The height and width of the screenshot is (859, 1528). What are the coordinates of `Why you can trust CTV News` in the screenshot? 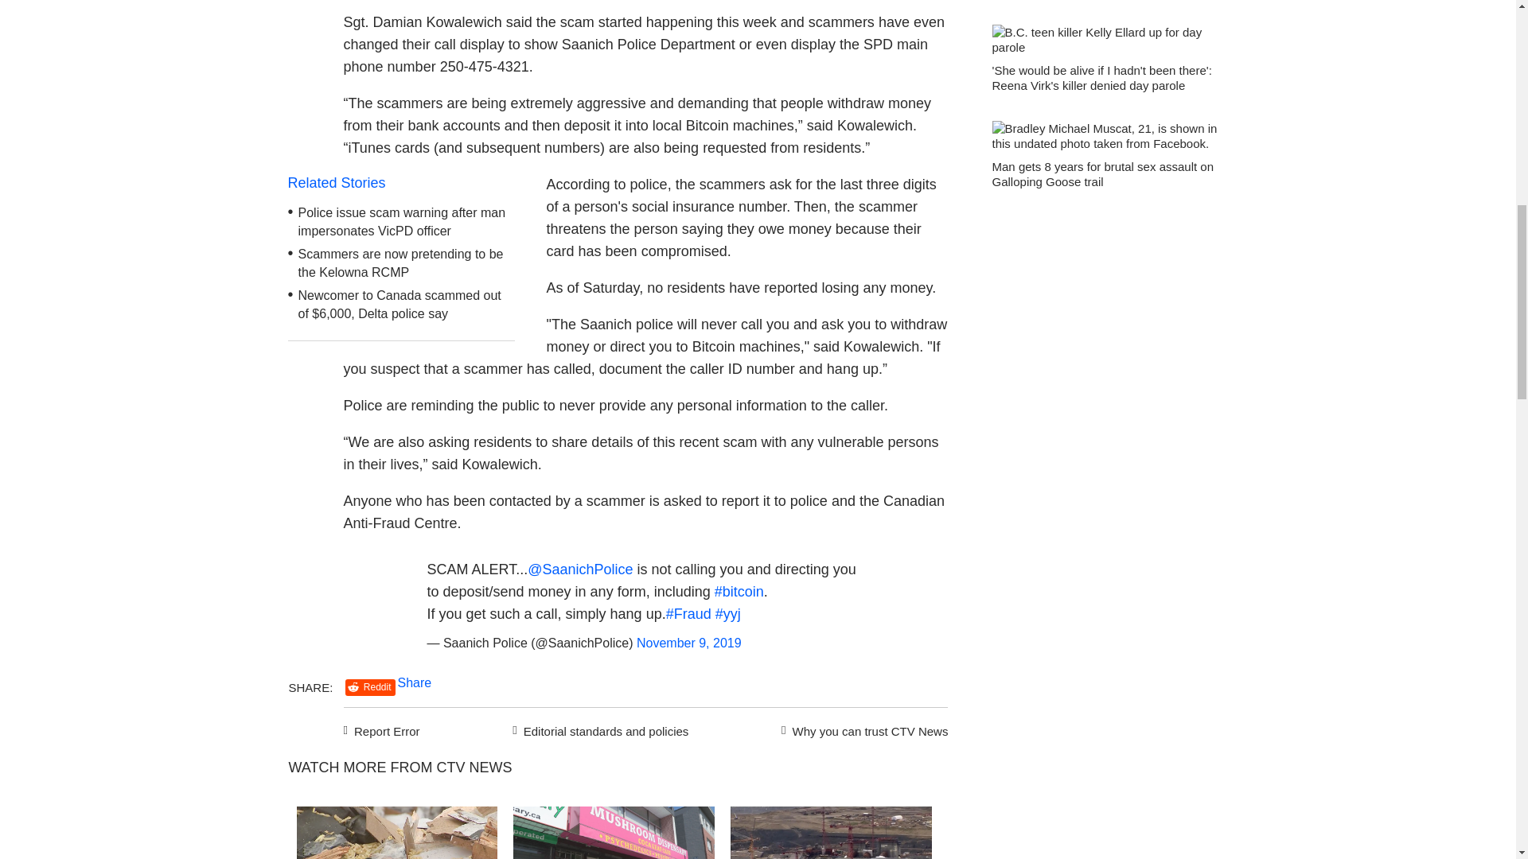 It's located at (861, 729).